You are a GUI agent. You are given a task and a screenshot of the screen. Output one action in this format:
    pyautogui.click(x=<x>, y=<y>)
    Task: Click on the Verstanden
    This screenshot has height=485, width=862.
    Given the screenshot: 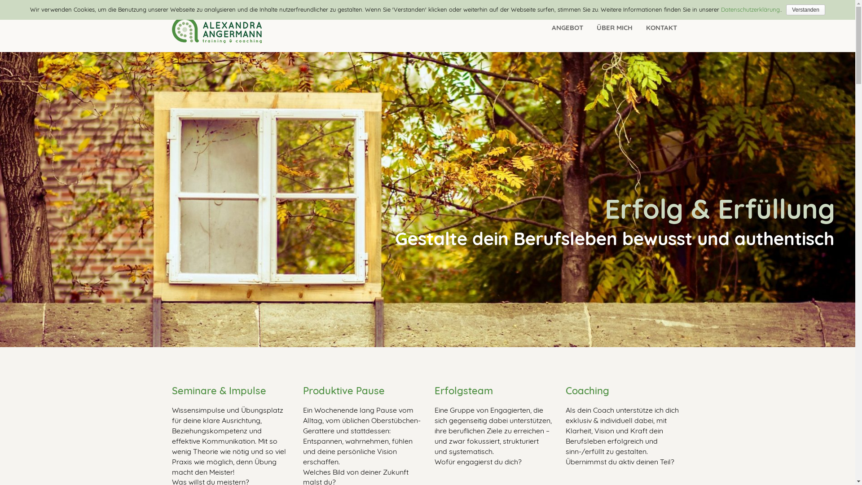 What is the action you would take?
    pyautogui.click(x=805, y=10)
    